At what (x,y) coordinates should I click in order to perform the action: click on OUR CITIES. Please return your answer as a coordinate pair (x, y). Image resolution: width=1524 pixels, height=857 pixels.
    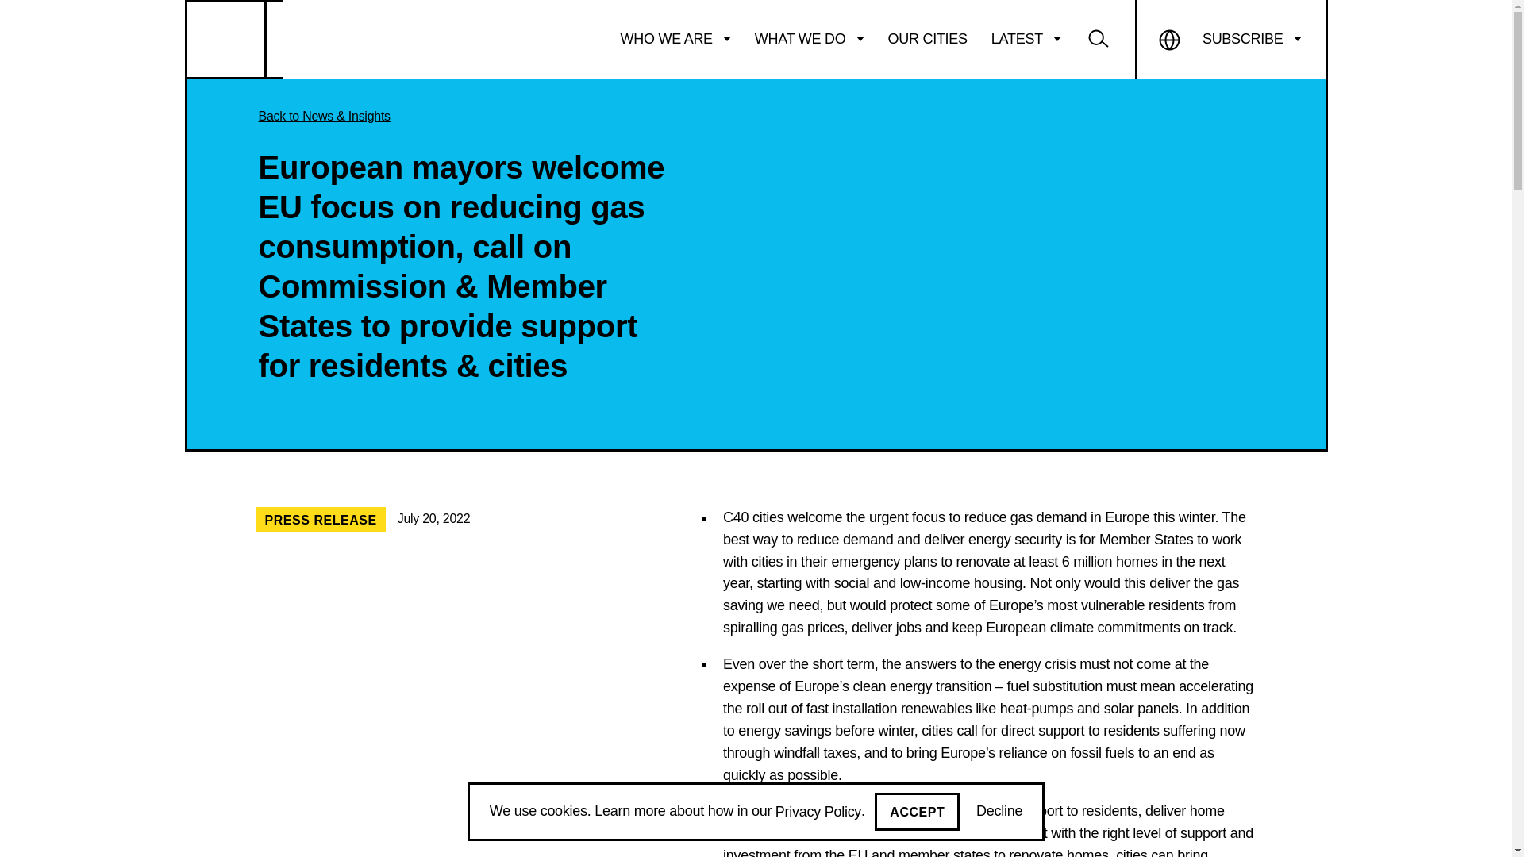
    Looking at the image, I should click on (927, 39).